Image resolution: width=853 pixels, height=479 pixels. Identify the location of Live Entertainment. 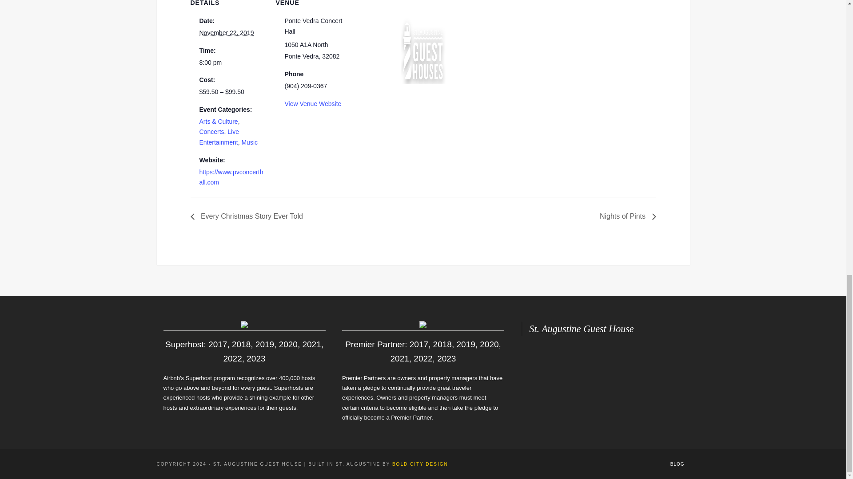
(219, 137).